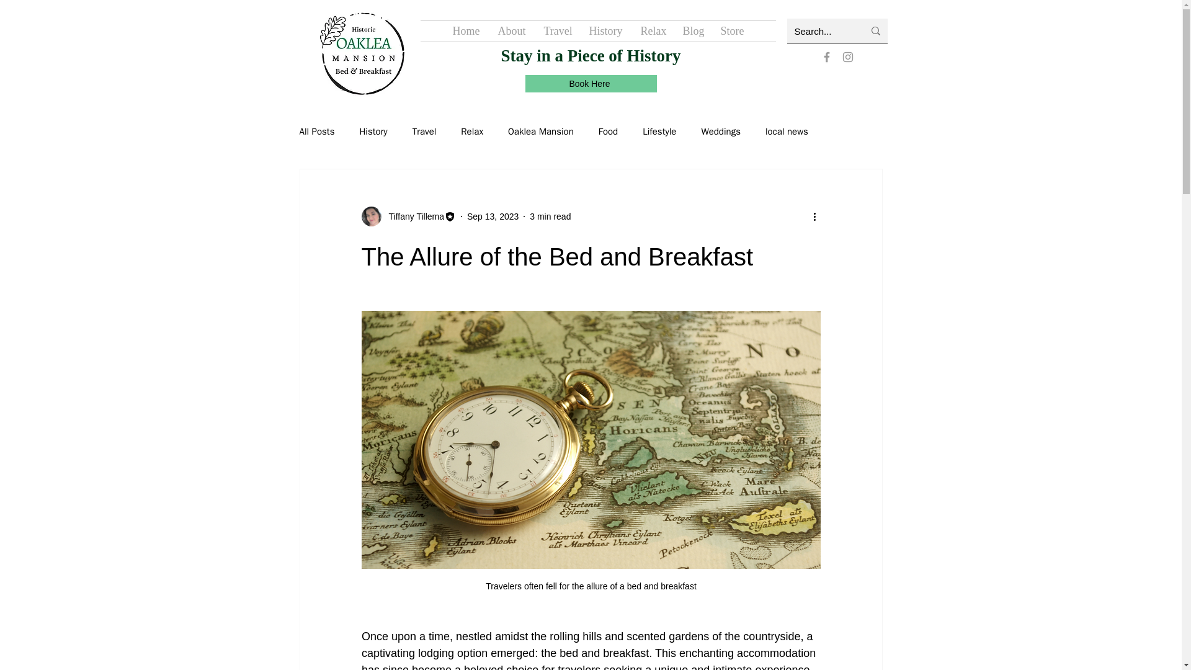 Image resolution: width=1191 pixels, height=670 pixels. What do you see at coordinates (541, 131) in the screenshot?
I see `Oaklea Mansion` at bounding box center [541, 131].